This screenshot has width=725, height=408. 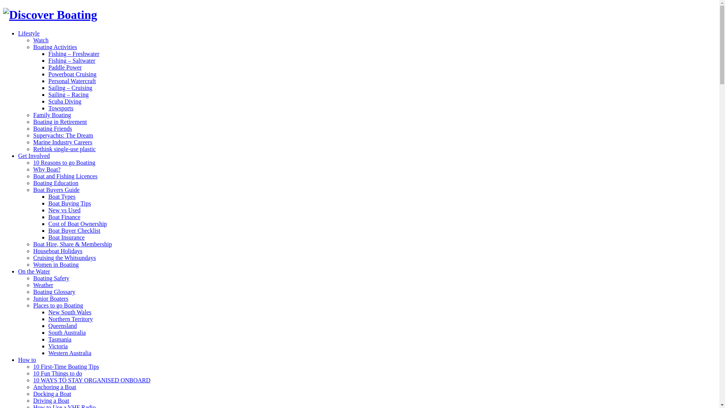 What do you see at coordinates (72, 81) in the screenshot?
I see `Personal Watercraft` at bounding box center [72, 81].